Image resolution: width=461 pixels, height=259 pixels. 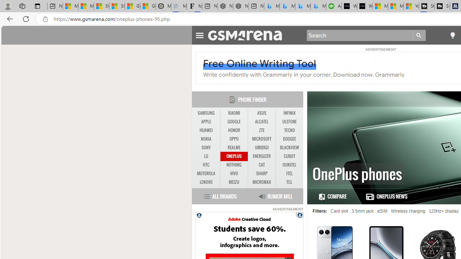 What do you see at coordinates (260, 63) in the screenshot?
I see `Free Online Writing Tool` at bounding box center [260, 63].